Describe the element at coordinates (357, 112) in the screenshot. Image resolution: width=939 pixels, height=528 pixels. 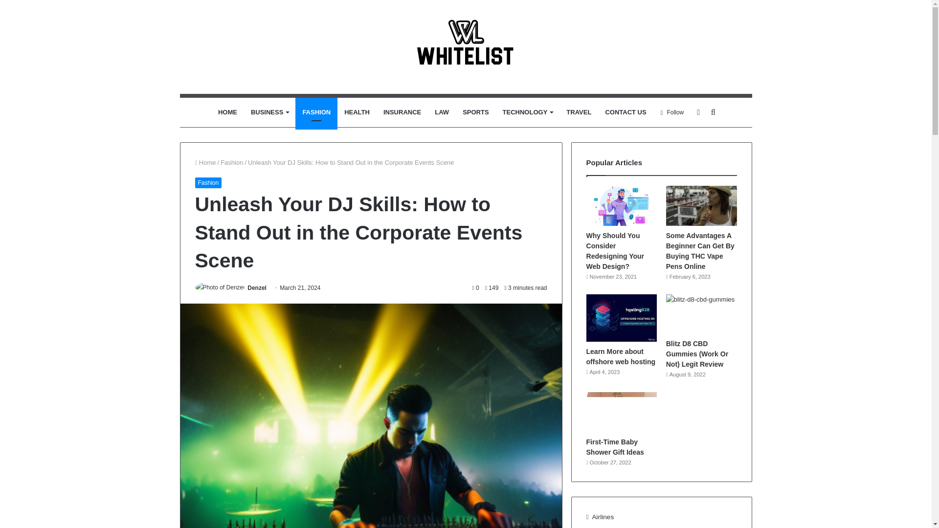
I see `HEALTH` at that location.